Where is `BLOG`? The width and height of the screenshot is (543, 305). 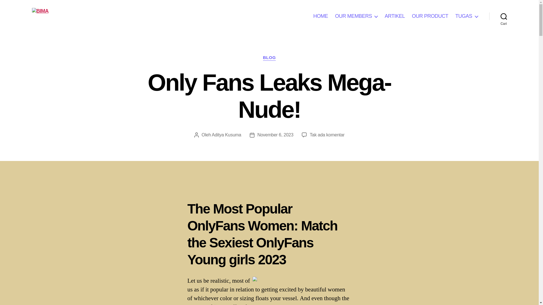
BLOG is located at coordinates (269, 58).